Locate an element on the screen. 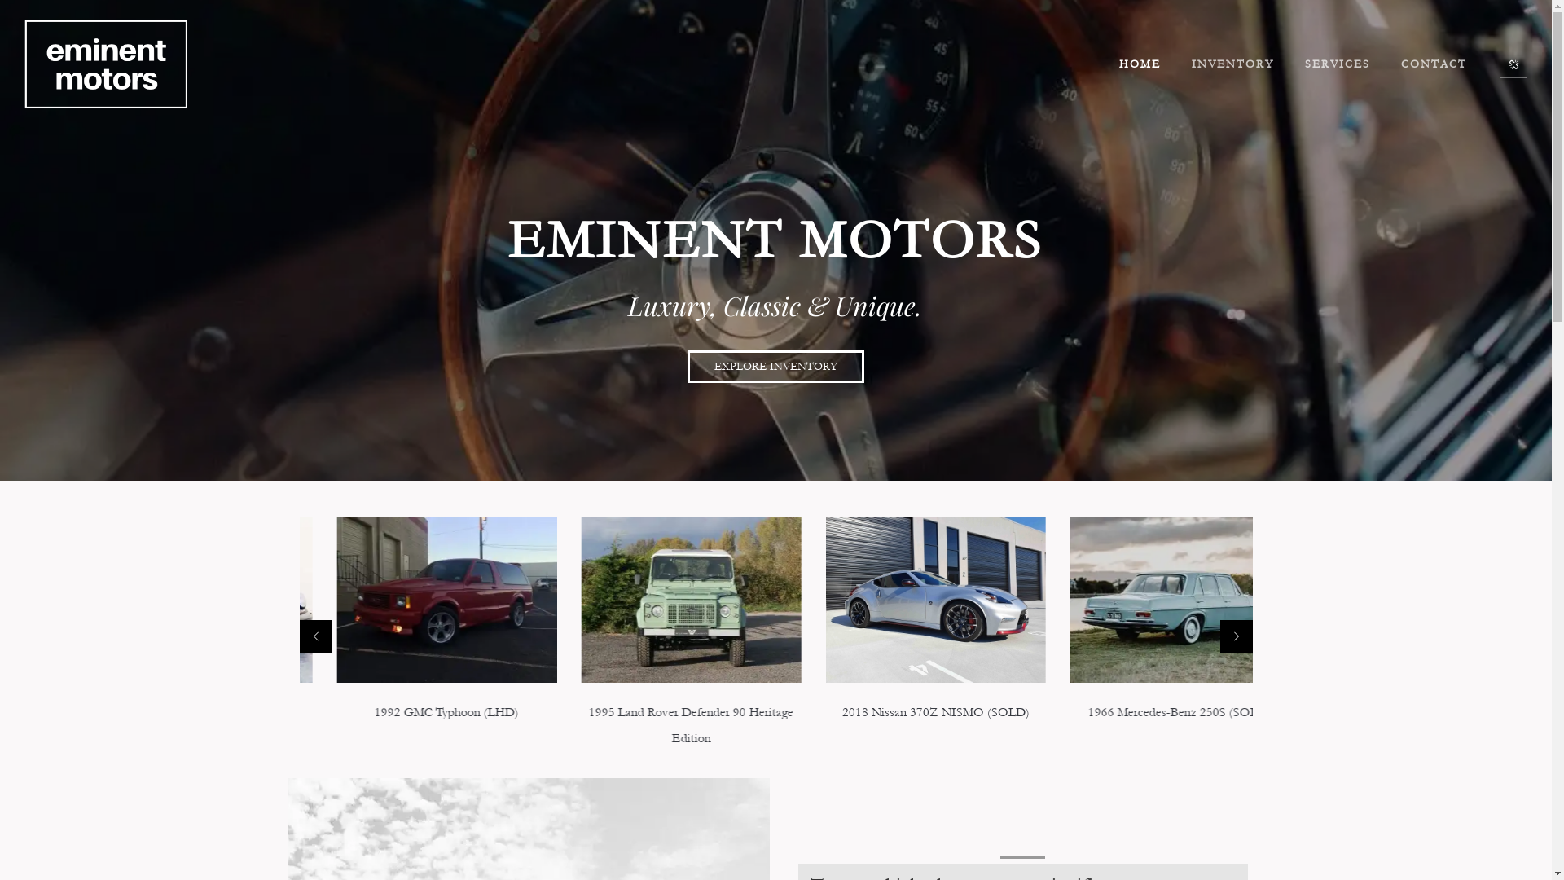  1992 GMC Typhoon (LHD) is located at coordinates (653, 712).